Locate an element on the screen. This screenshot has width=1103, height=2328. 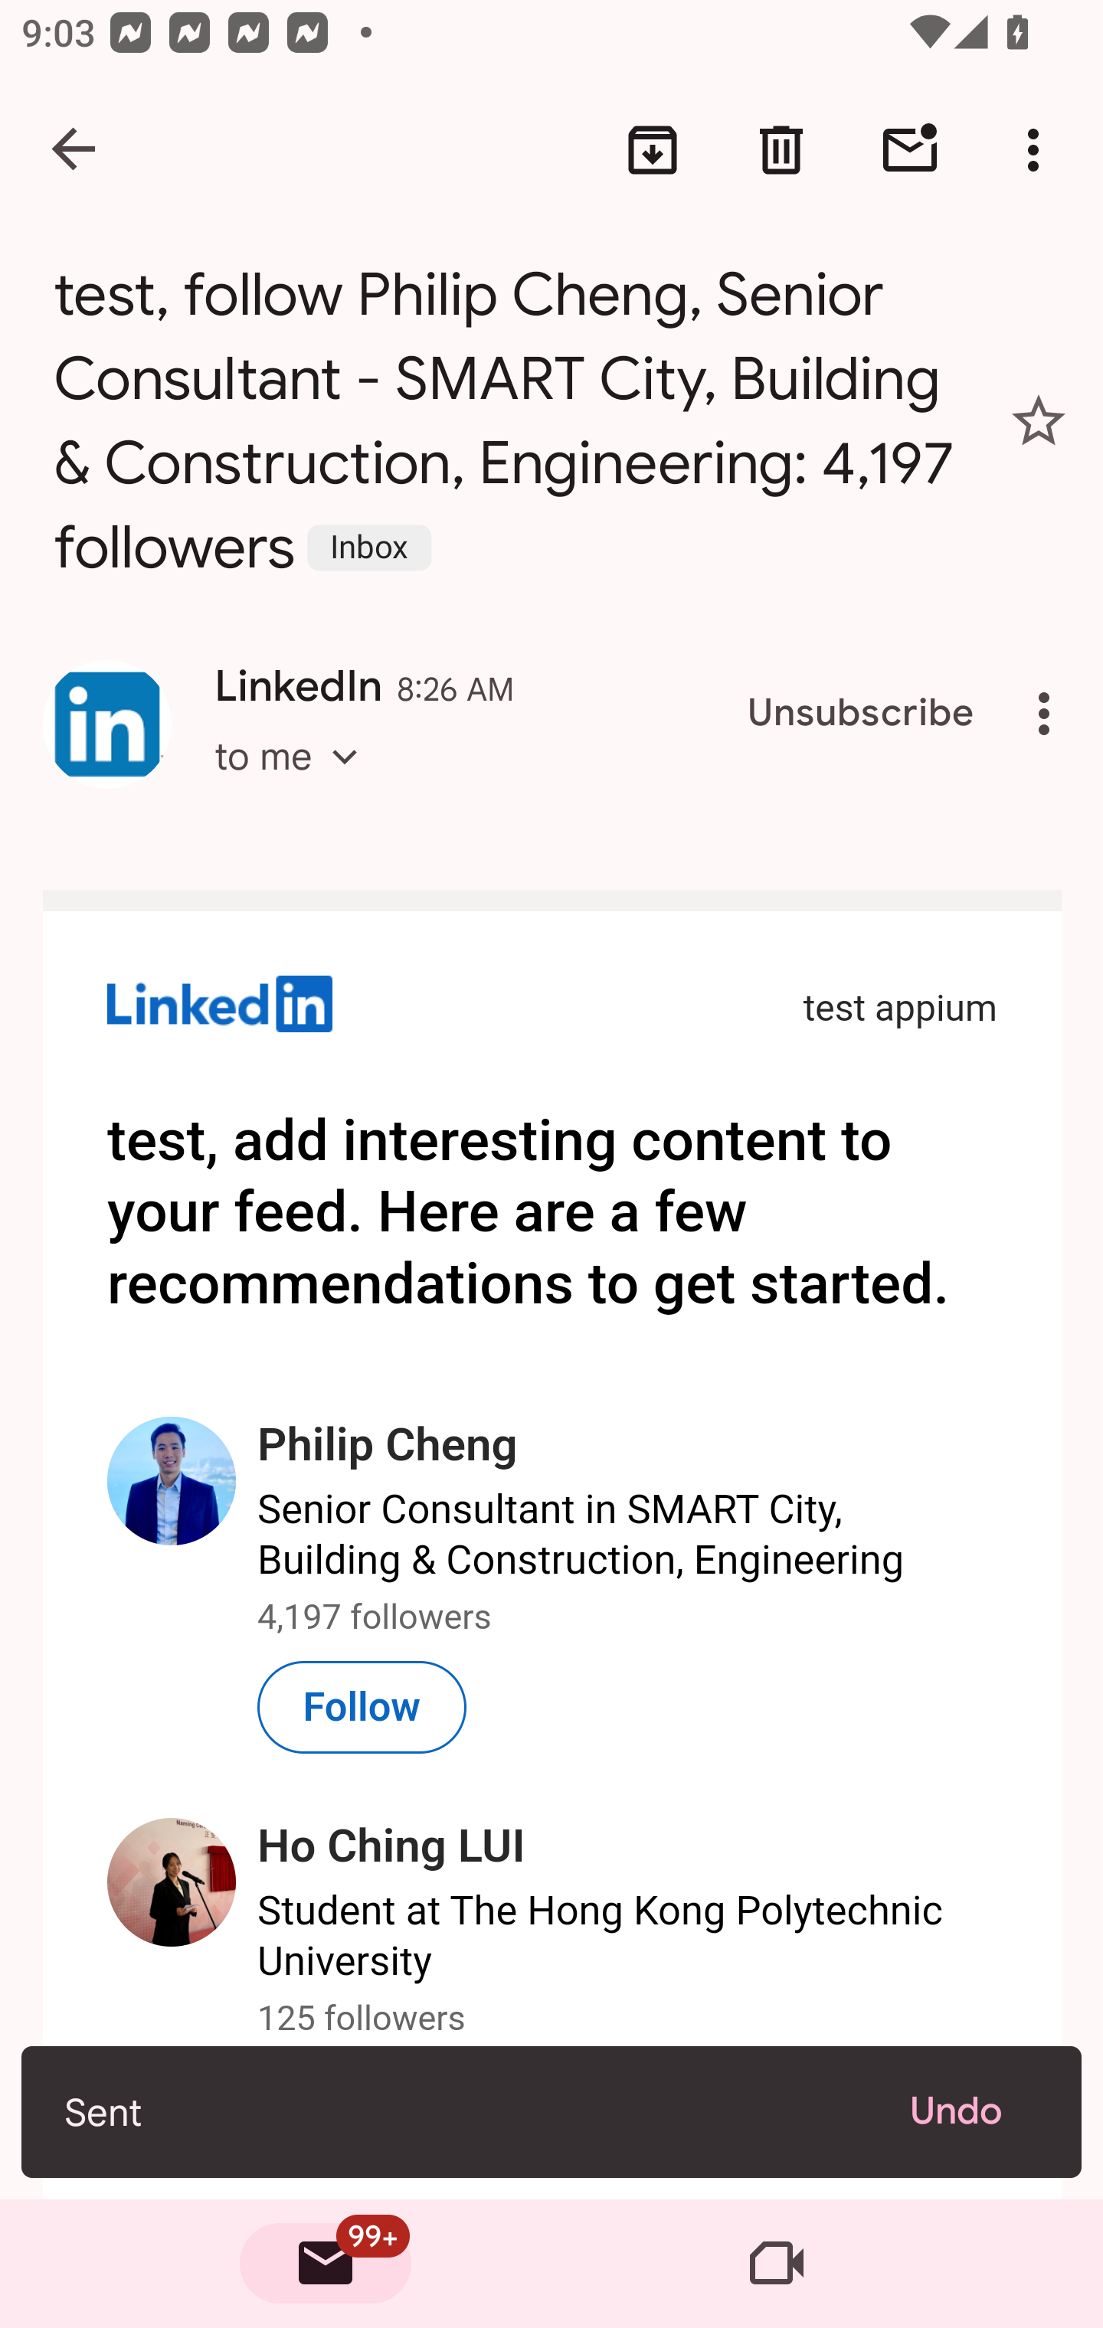
Meet is located at coordinates (777, 2264).